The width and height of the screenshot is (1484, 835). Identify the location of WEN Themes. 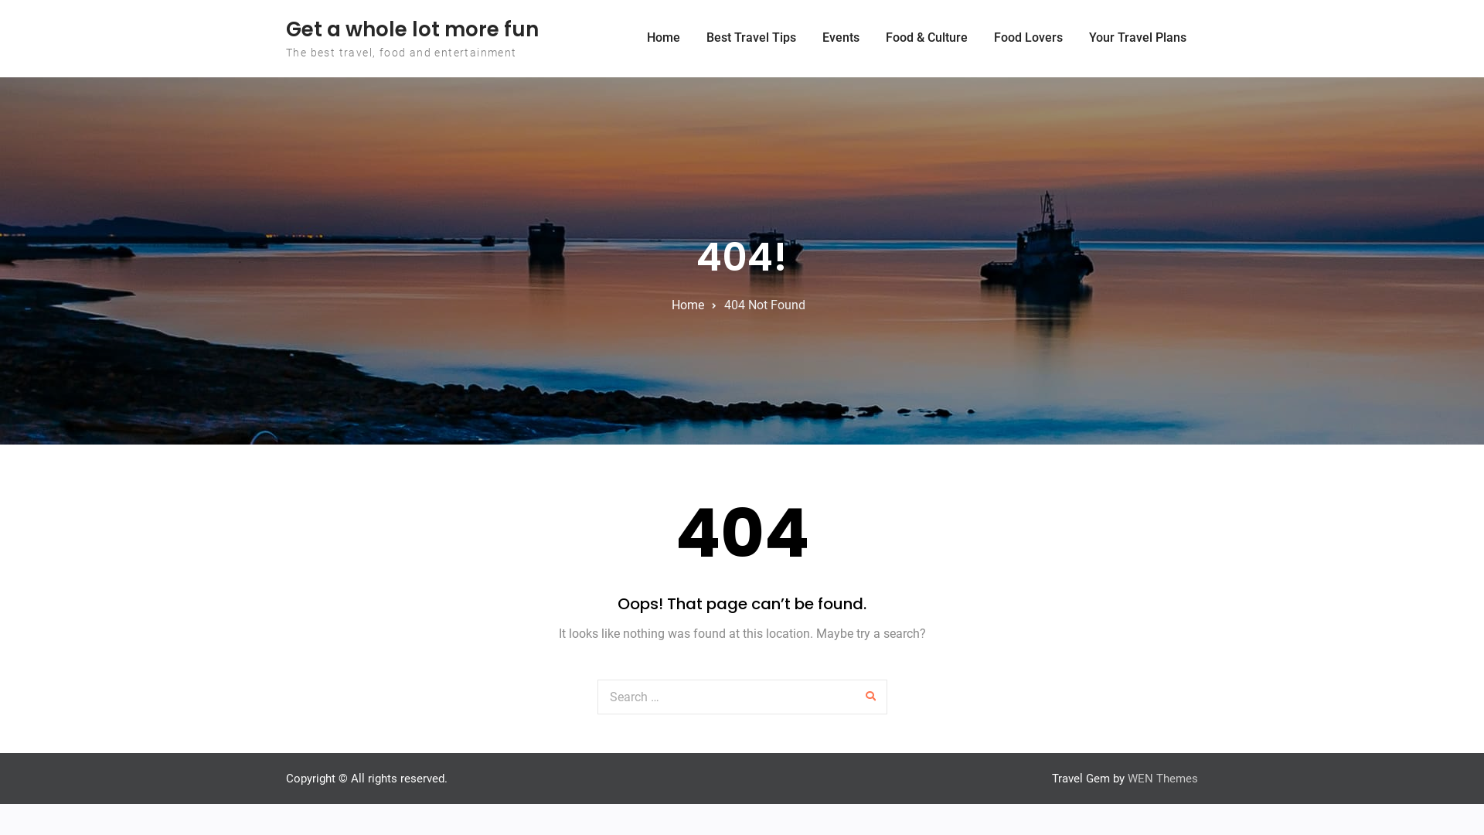
(1162, 779).